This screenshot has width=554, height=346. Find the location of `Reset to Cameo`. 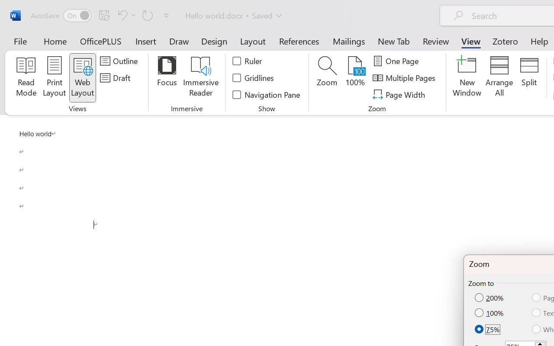

Reset to Cameo is located at coordinates (205, 49).